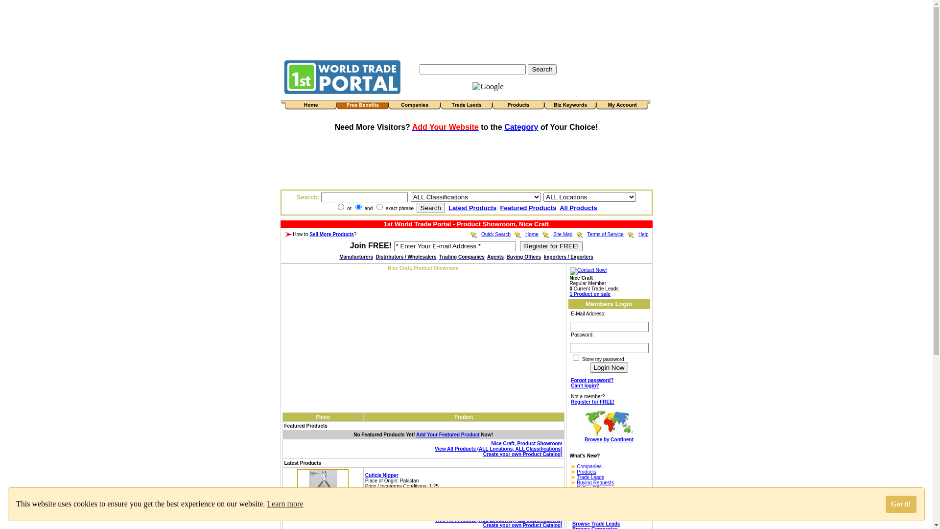 The image size is (940, 529). Describe the element at coordinates (476, 497) in the screenshot. I see `"Beauty Equipment"` at that location.